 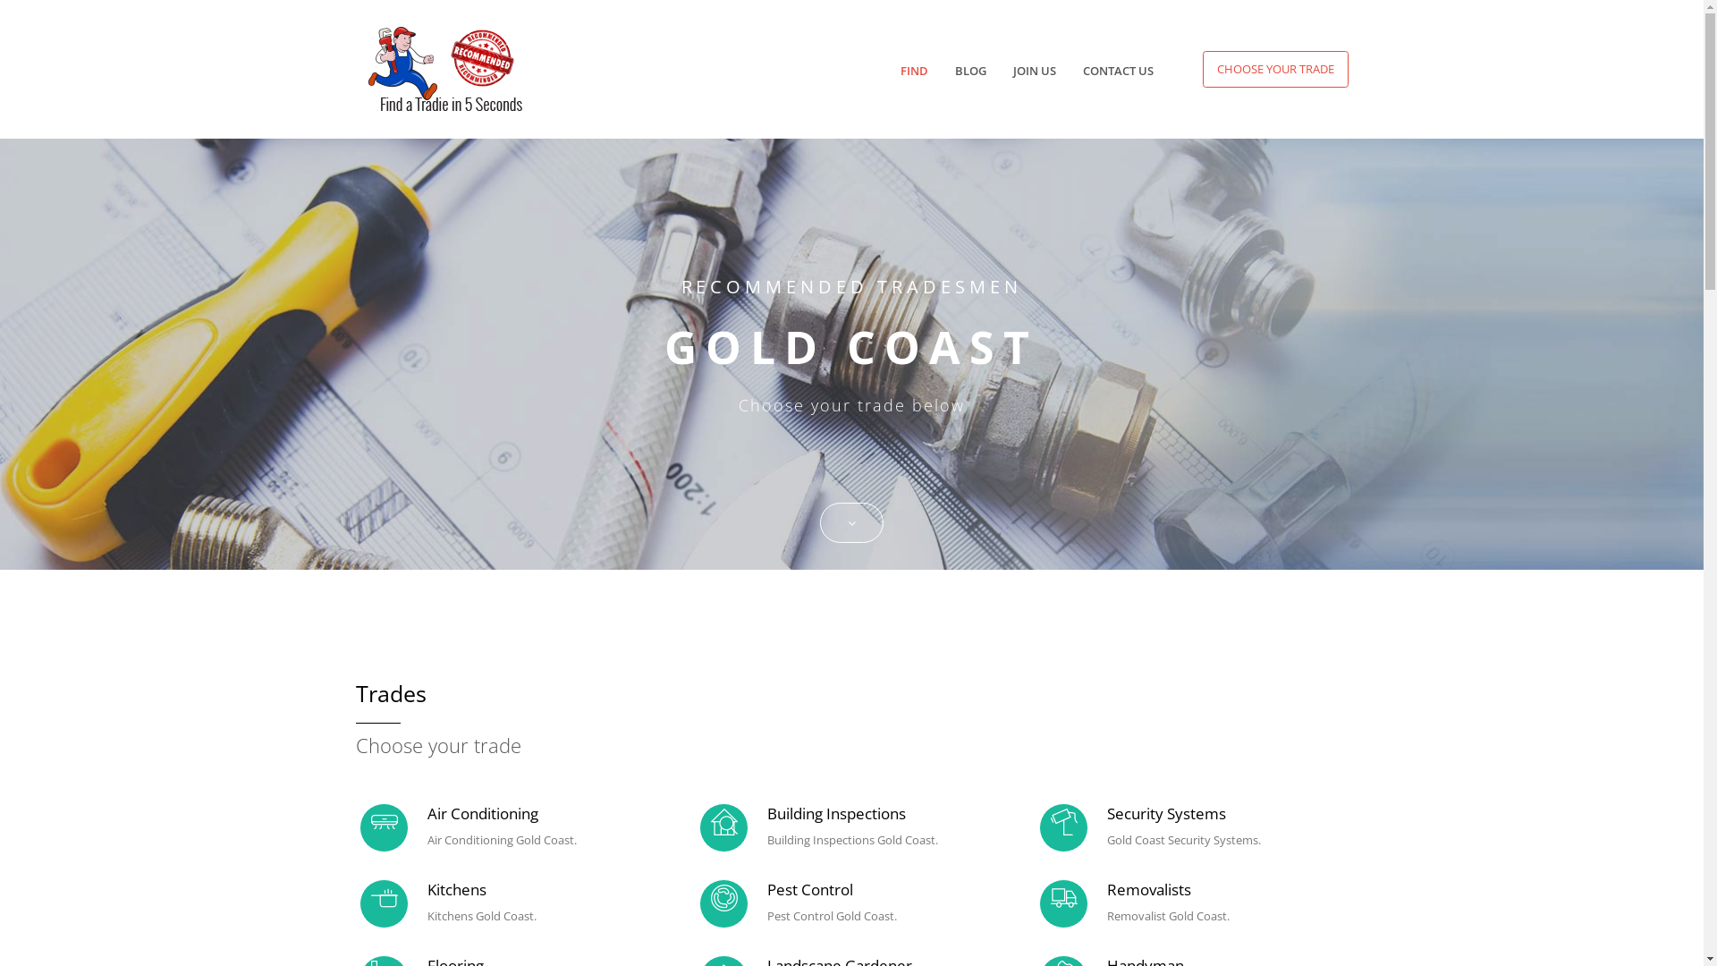 What do you see at coordinates (1149, 889) in the screenshot?
I see `Removalists` at bounding box center [1149, 889].